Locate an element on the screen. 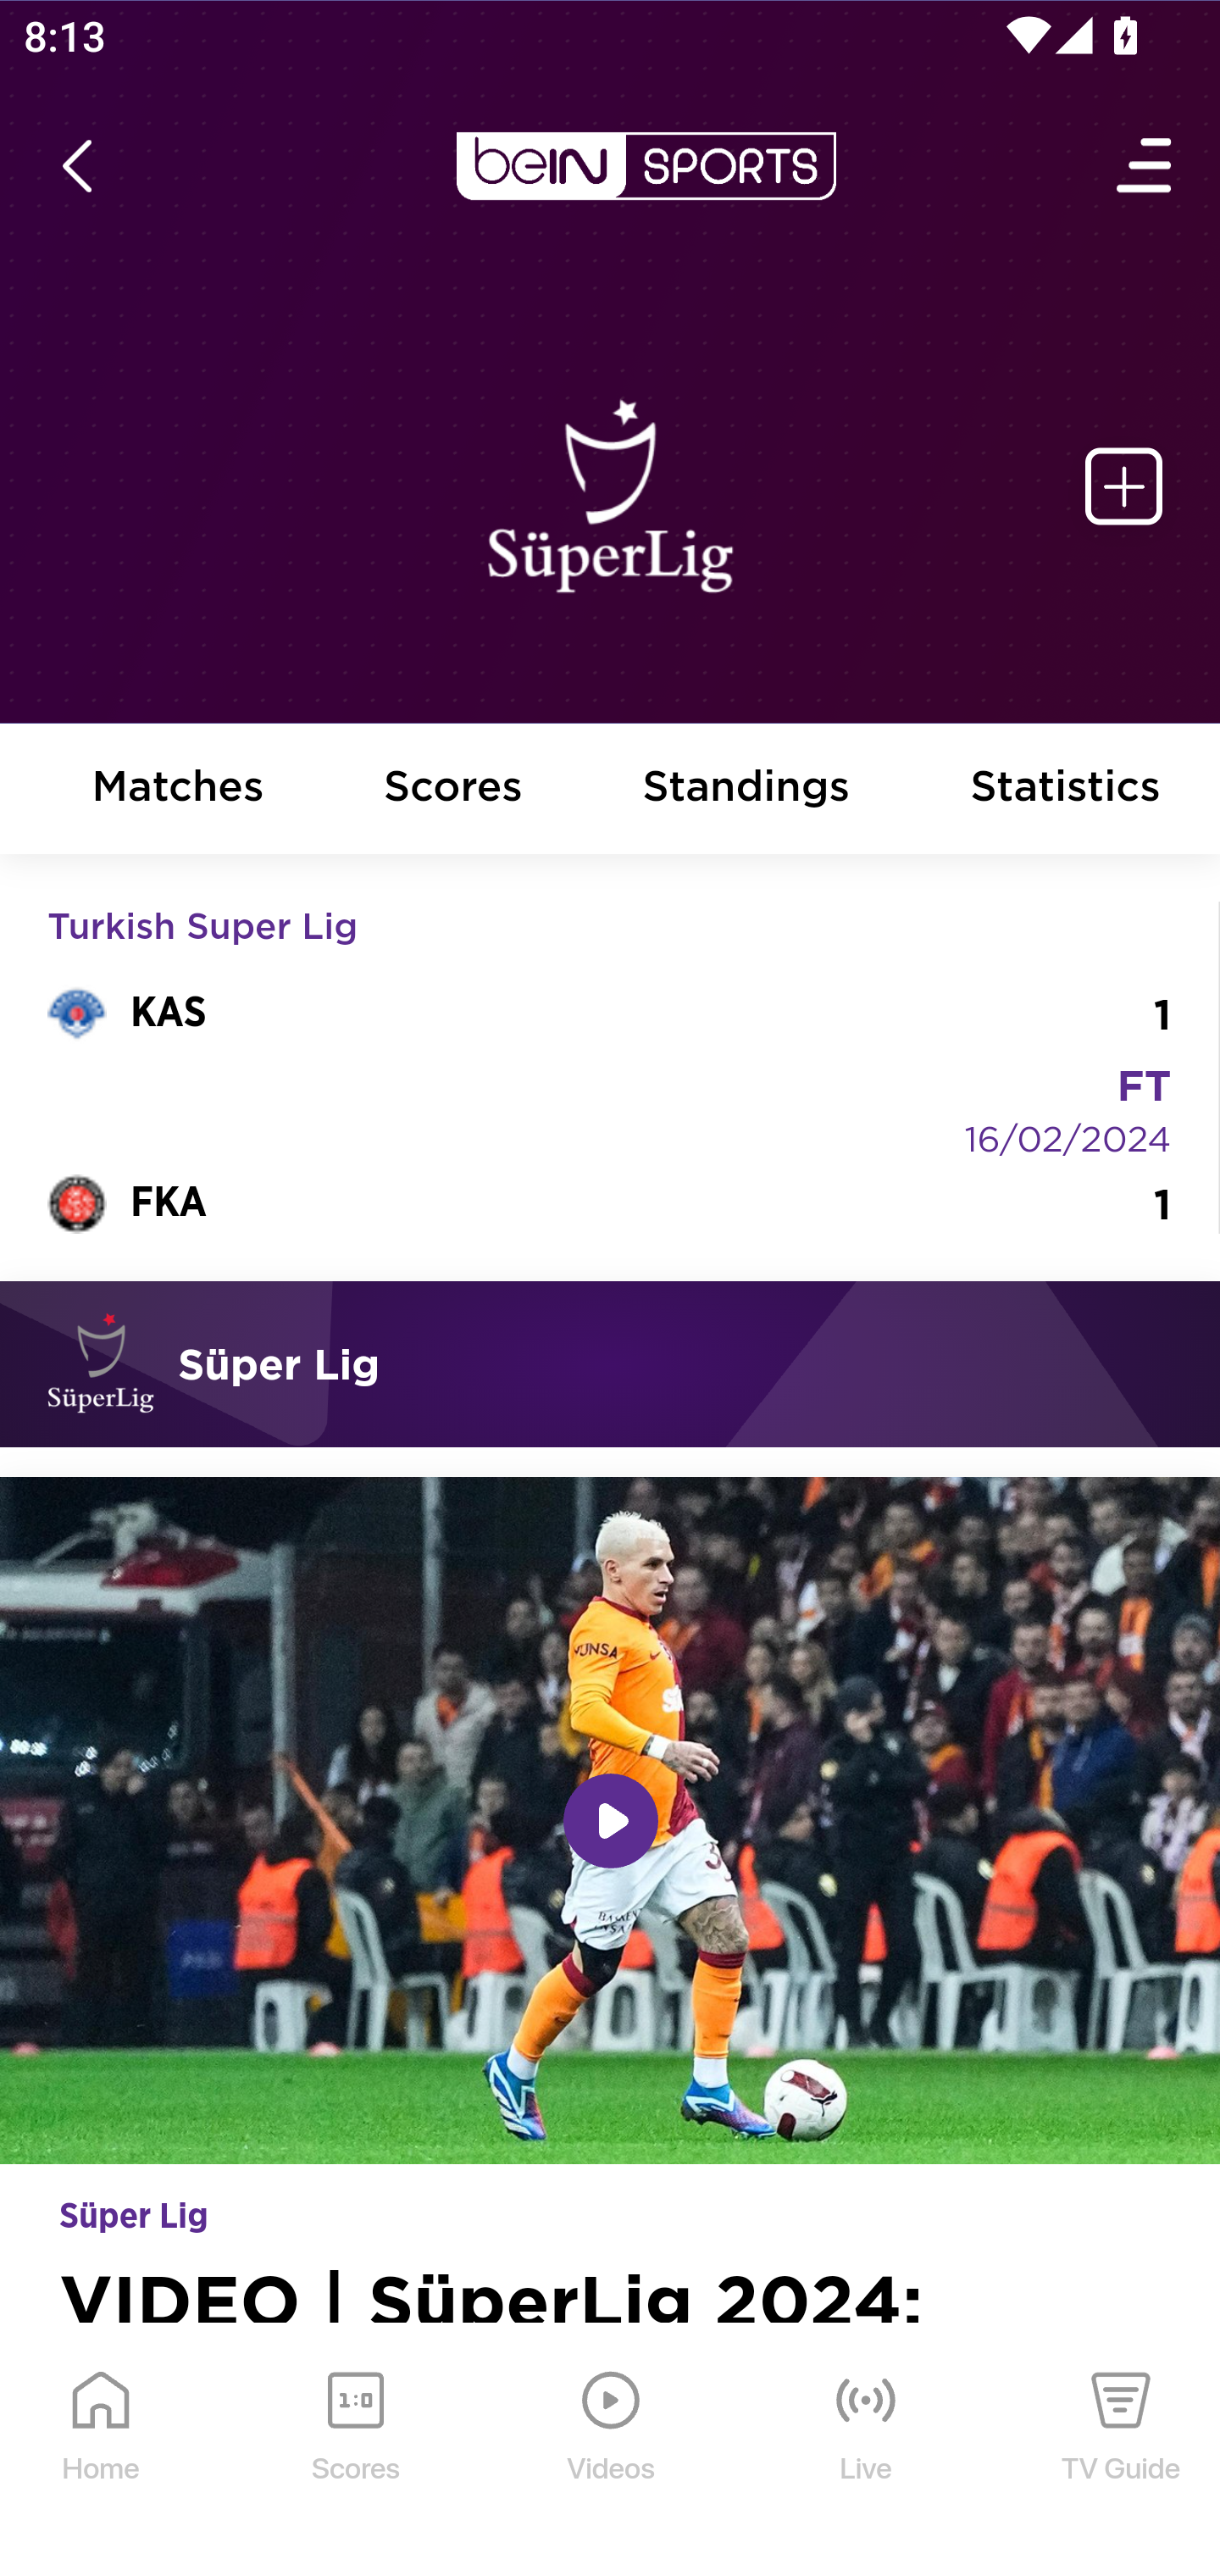 This screenshot has height=2576, width=1220. Scores is located at coordinates (452, 790).